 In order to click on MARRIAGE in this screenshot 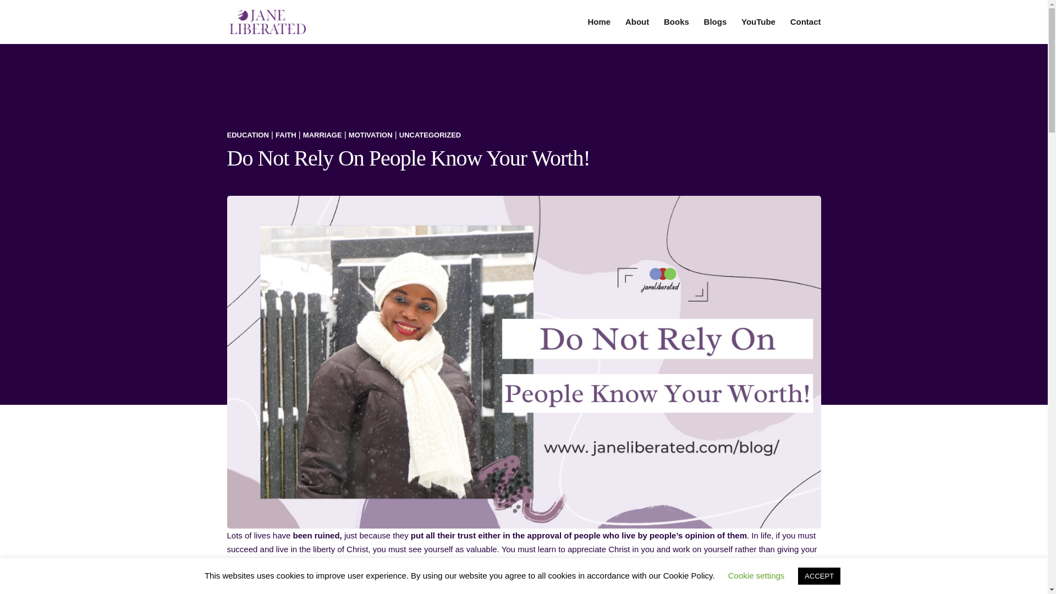, I will do `click(322, 134)`.